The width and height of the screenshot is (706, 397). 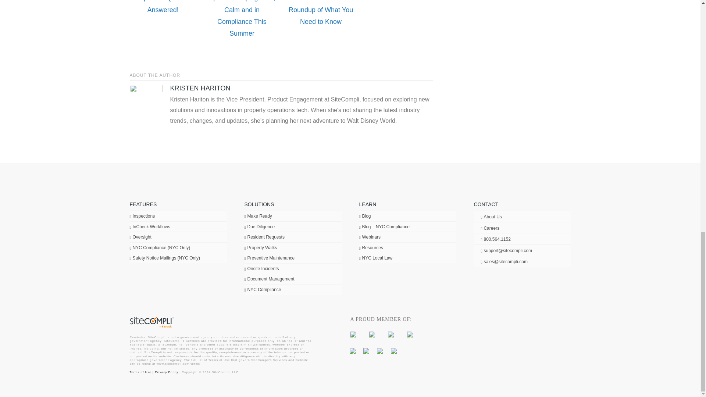 I want to click on Opens in a new window, so click(x=366, y=351).